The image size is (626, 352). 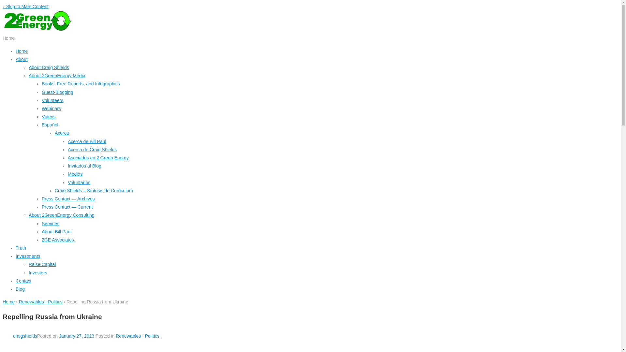 I want to click on Voluntarios, so click(x=79, y=183).